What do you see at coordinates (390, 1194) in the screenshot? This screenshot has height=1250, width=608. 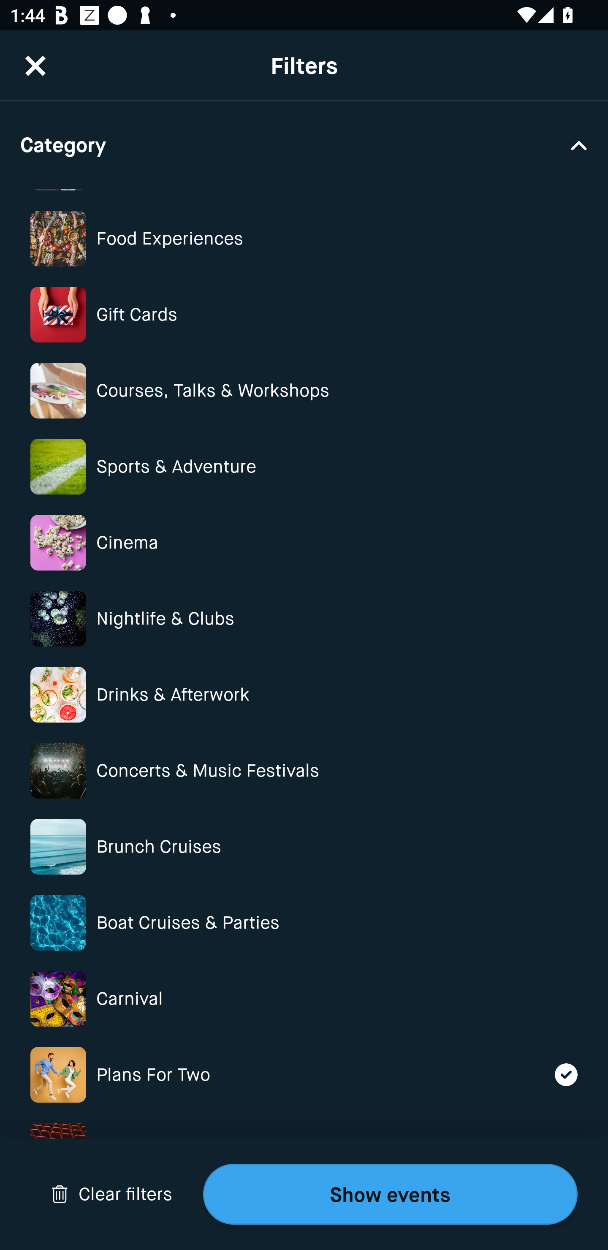 I see `Show events` at bounding box center [390, 1194].